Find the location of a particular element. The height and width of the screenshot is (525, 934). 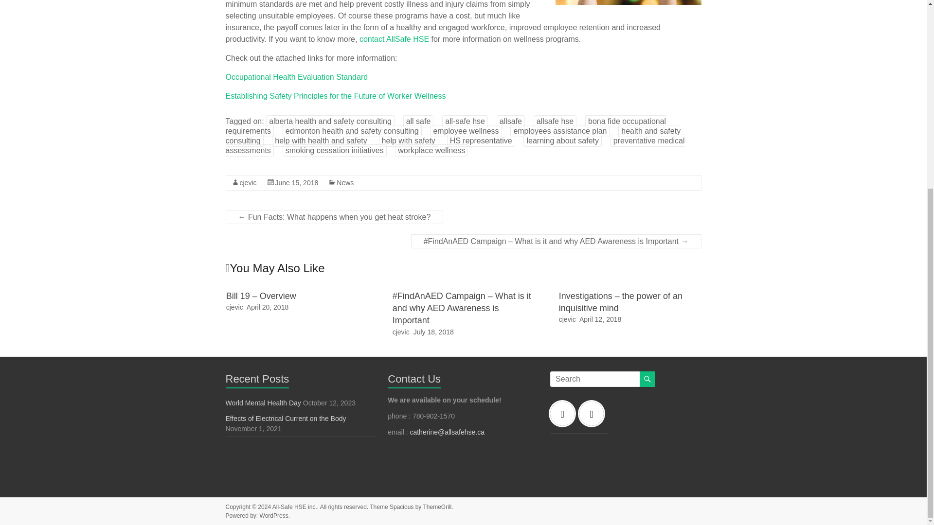

June 15, 2018 is located at coordinates (297, 183).